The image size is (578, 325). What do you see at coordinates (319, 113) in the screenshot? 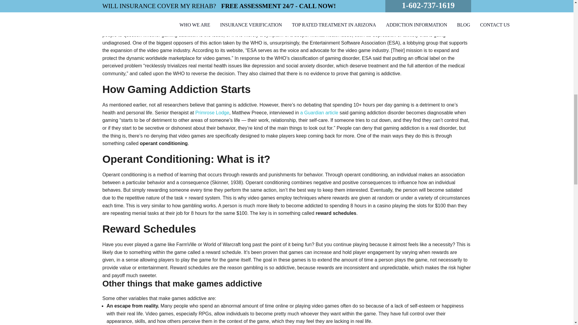
I see `a Guardian article` at bounding box center [319, 113].